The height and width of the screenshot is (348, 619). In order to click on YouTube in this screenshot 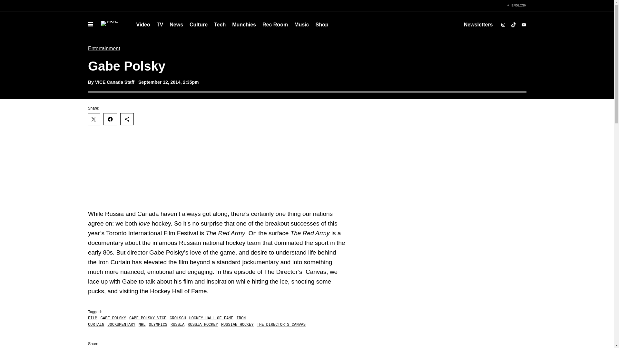, I will do `click(524, 25)`.